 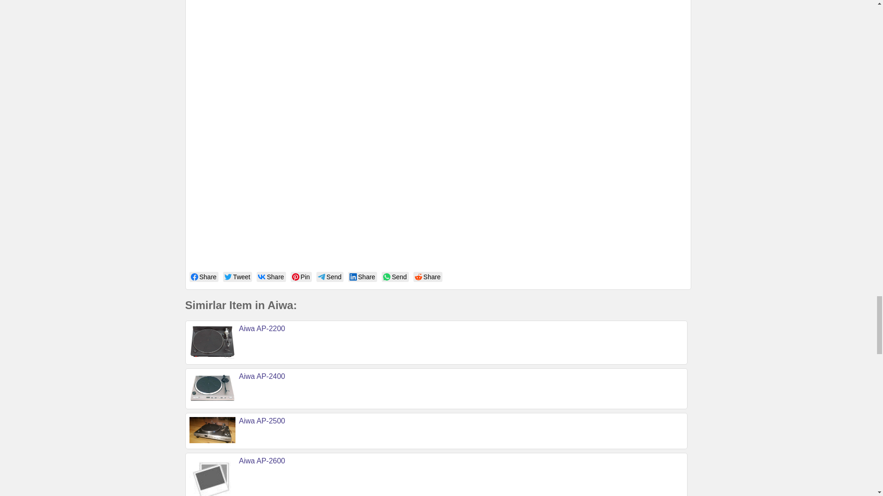 I want to click on Aiwa AP-2400, so click(x=262, y=377).